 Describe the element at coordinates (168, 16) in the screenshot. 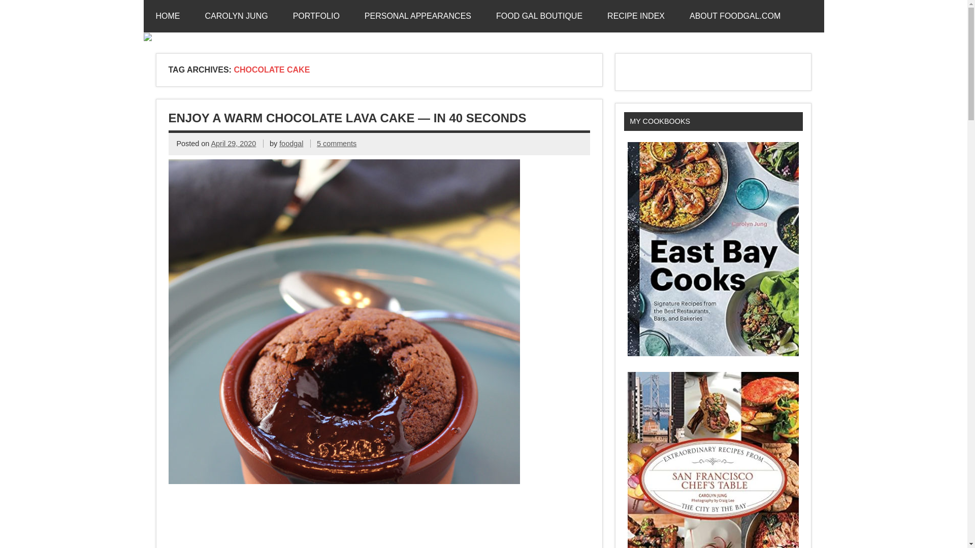

I see `HOME` at that location.